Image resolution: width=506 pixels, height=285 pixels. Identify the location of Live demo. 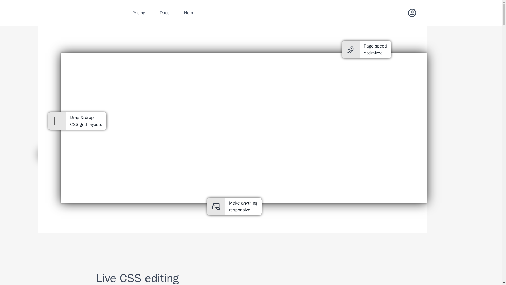
(90, 155).